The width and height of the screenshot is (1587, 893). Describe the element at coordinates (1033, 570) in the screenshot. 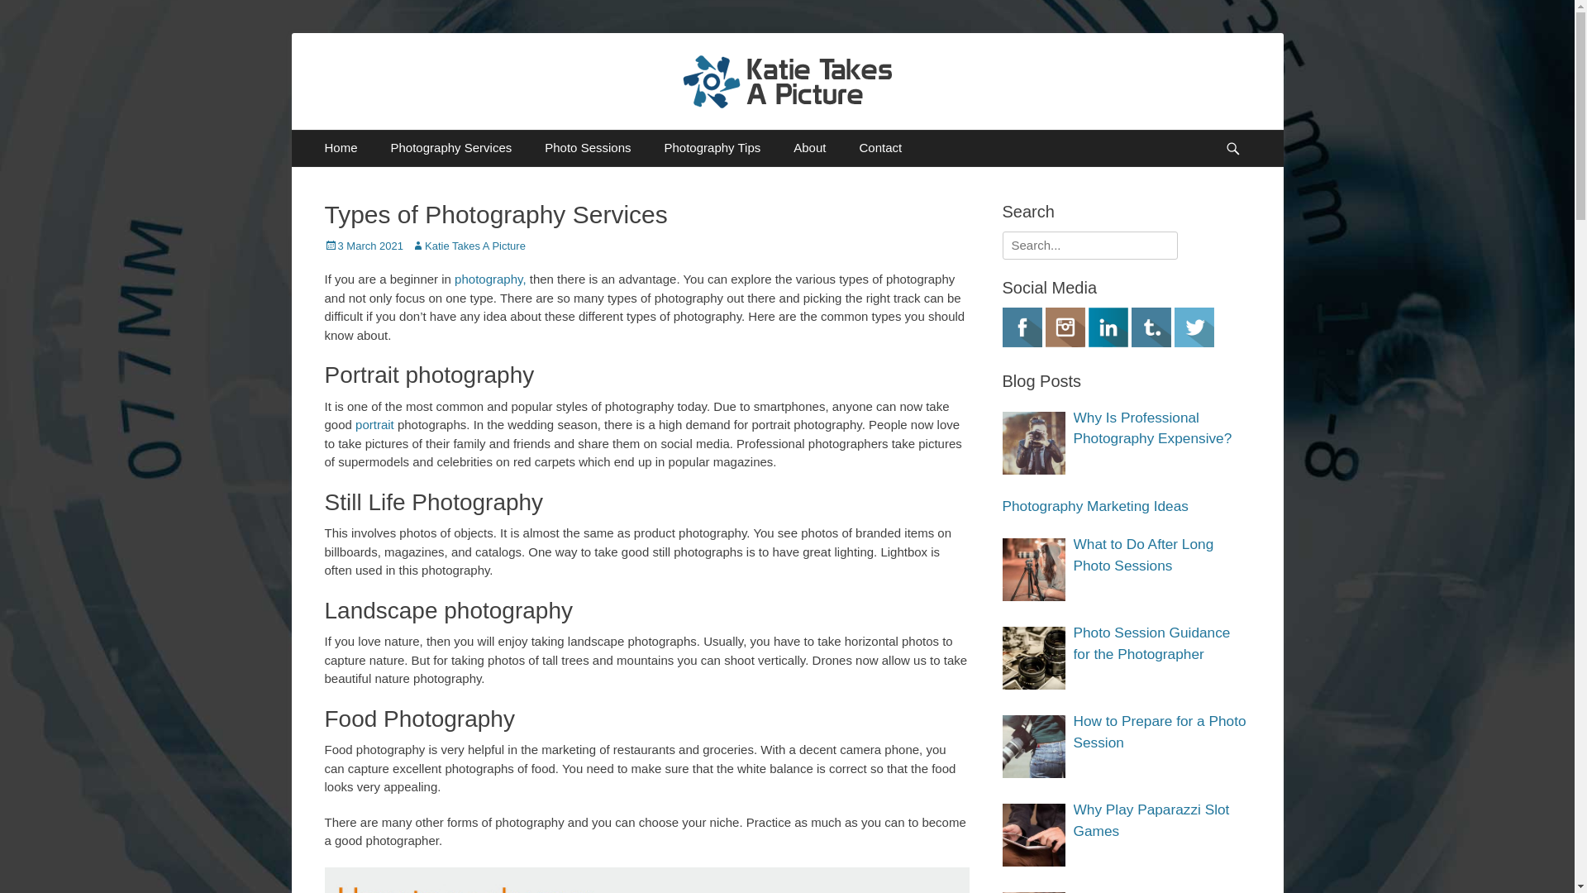

I see `What to Do After Long Photo Sessions` at that location.